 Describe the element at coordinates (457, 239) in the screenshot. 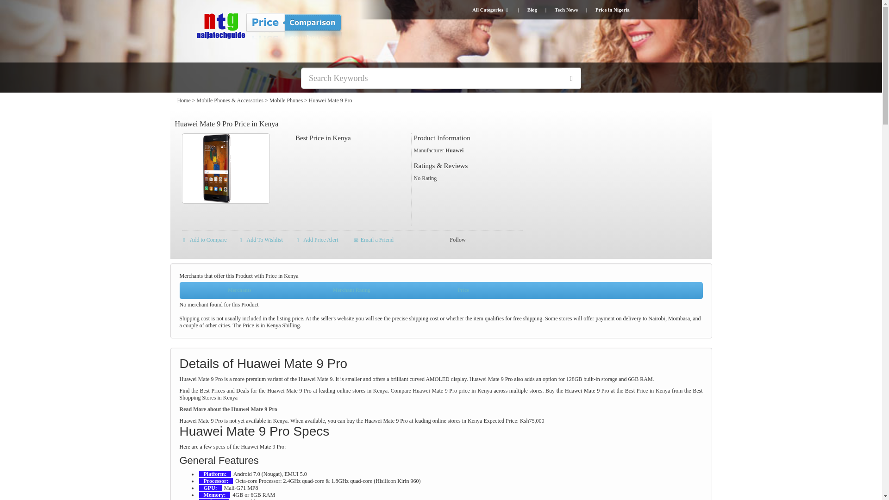

I see `Follow` at that location.